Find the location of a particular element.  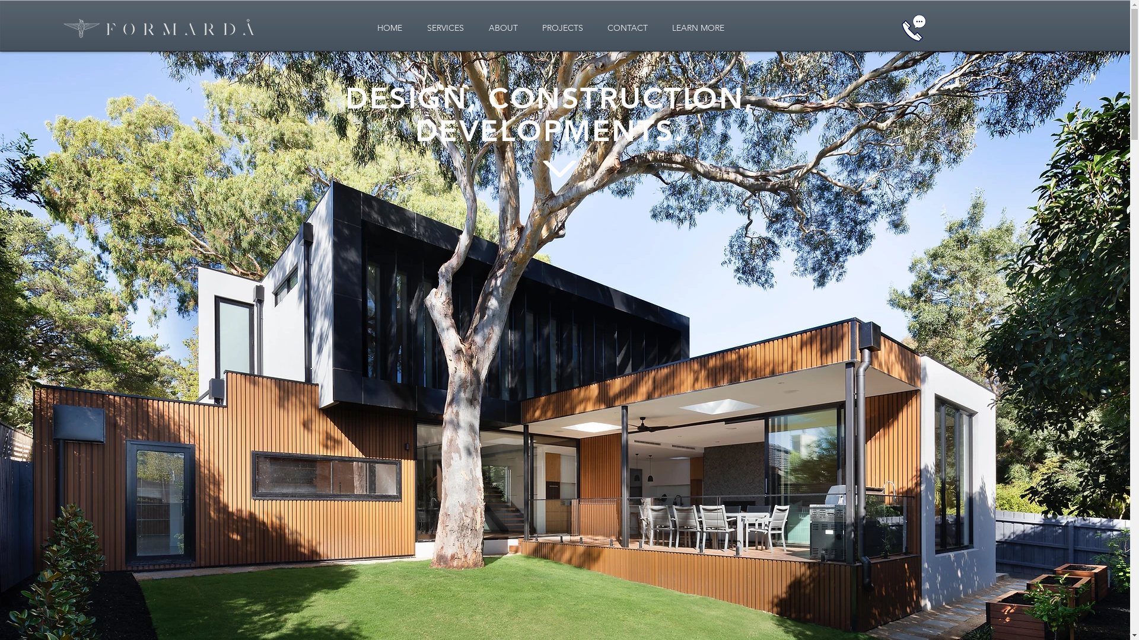

HOME is located at coordinates (389, 28).